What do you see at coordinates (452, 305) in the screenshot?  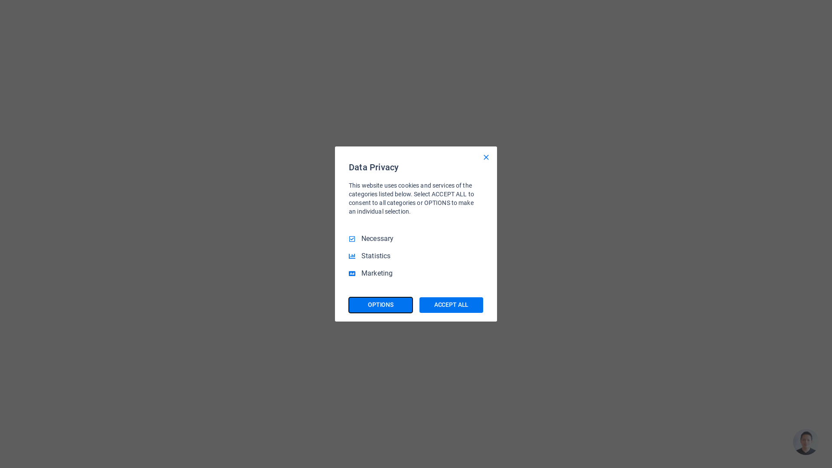 I see `ACCEPT ALL` at bounding box center [452, 305].